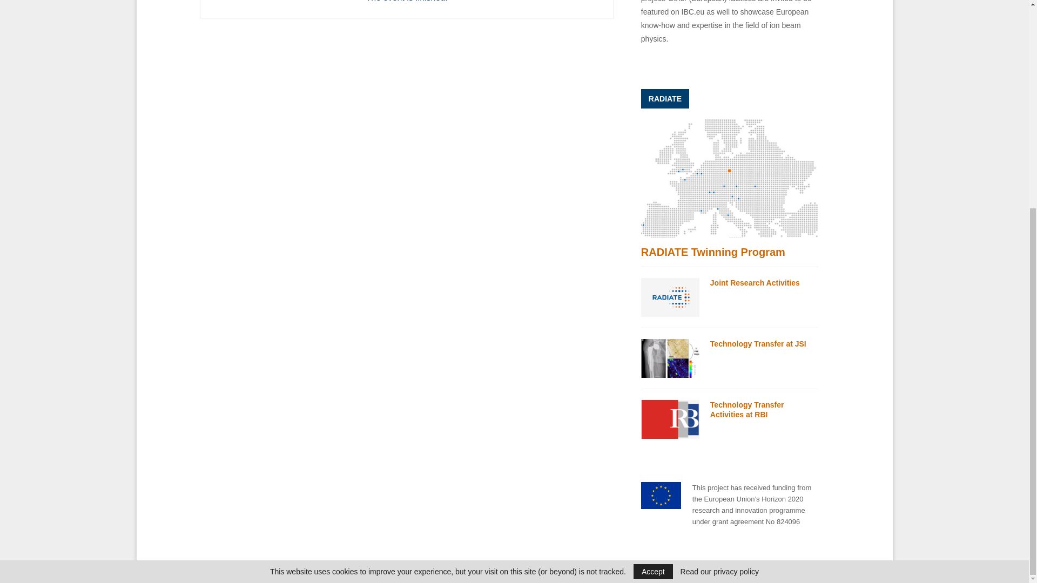 This screenshot has height=583, width=1037. Describe the element at coordinates (670, 419) in the screenshot. I see `Technology Transfer Activities at RBI` at that location.